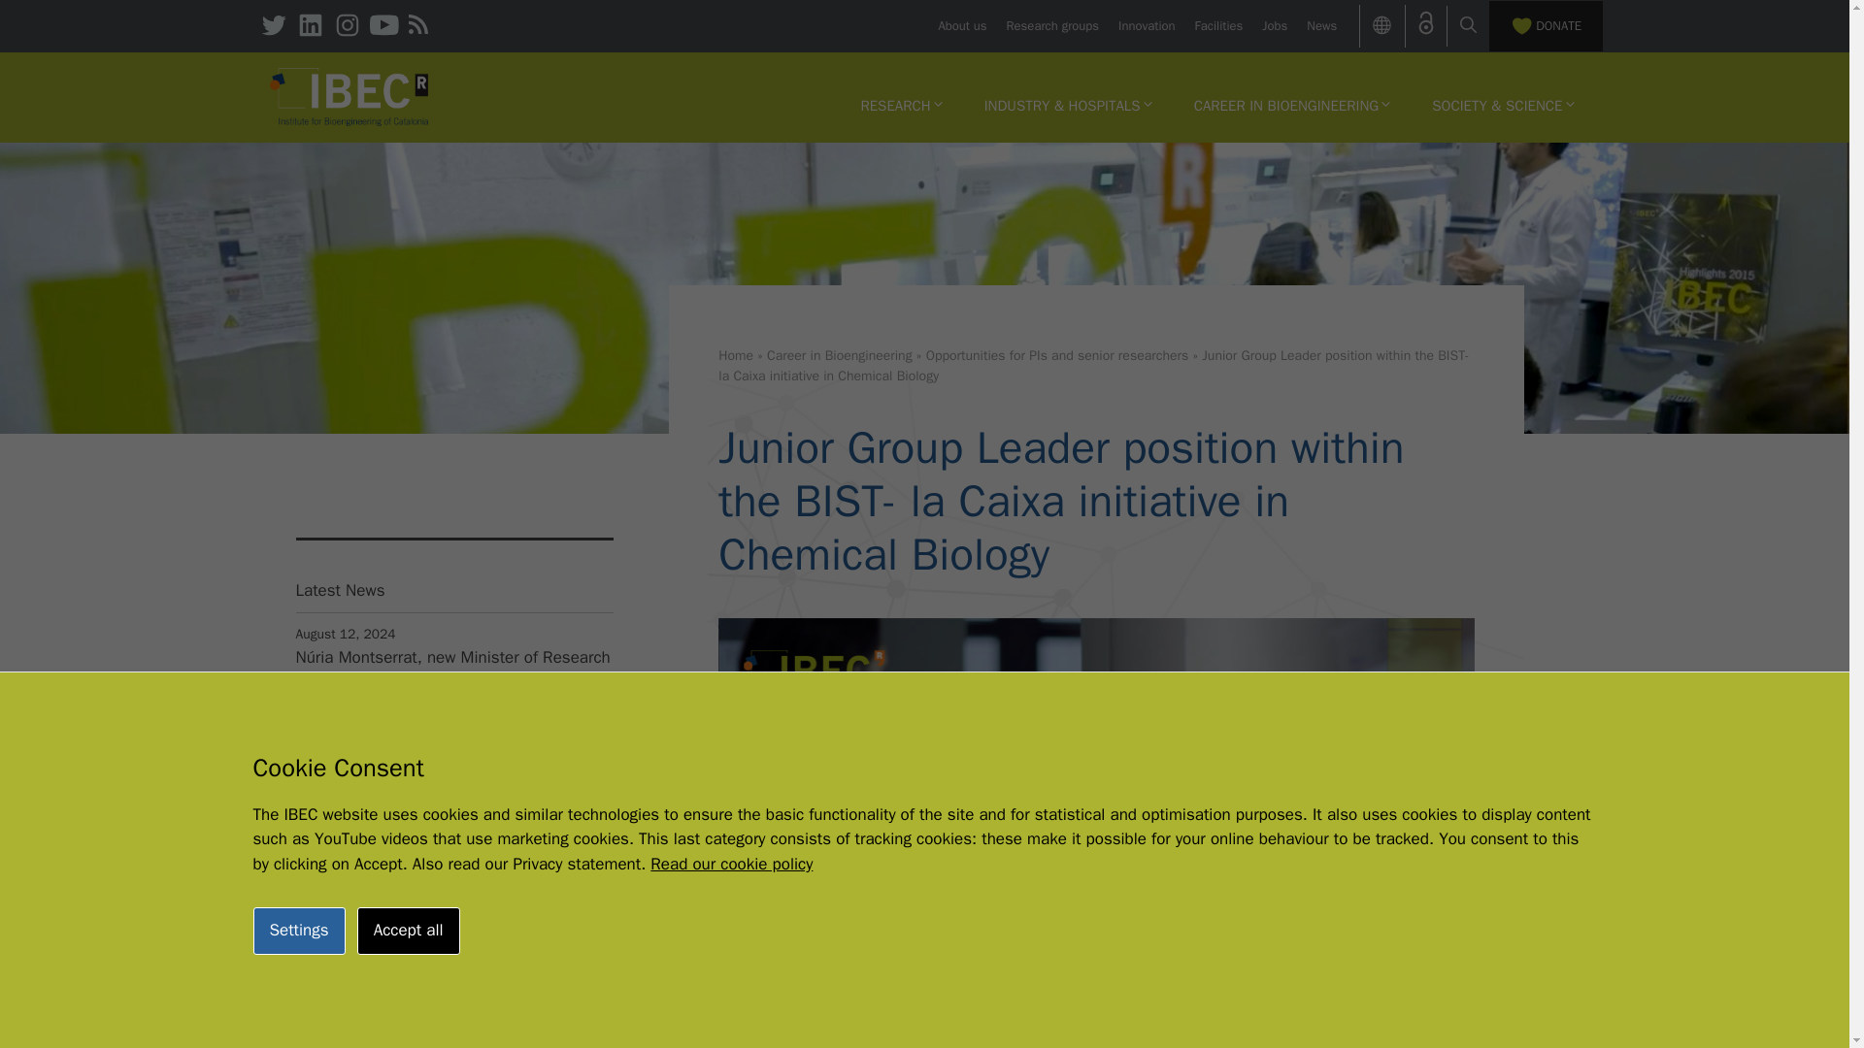 The width and height of the screenshot is (1864, 1048). I want to click on Facilities, so click(1218, 25).